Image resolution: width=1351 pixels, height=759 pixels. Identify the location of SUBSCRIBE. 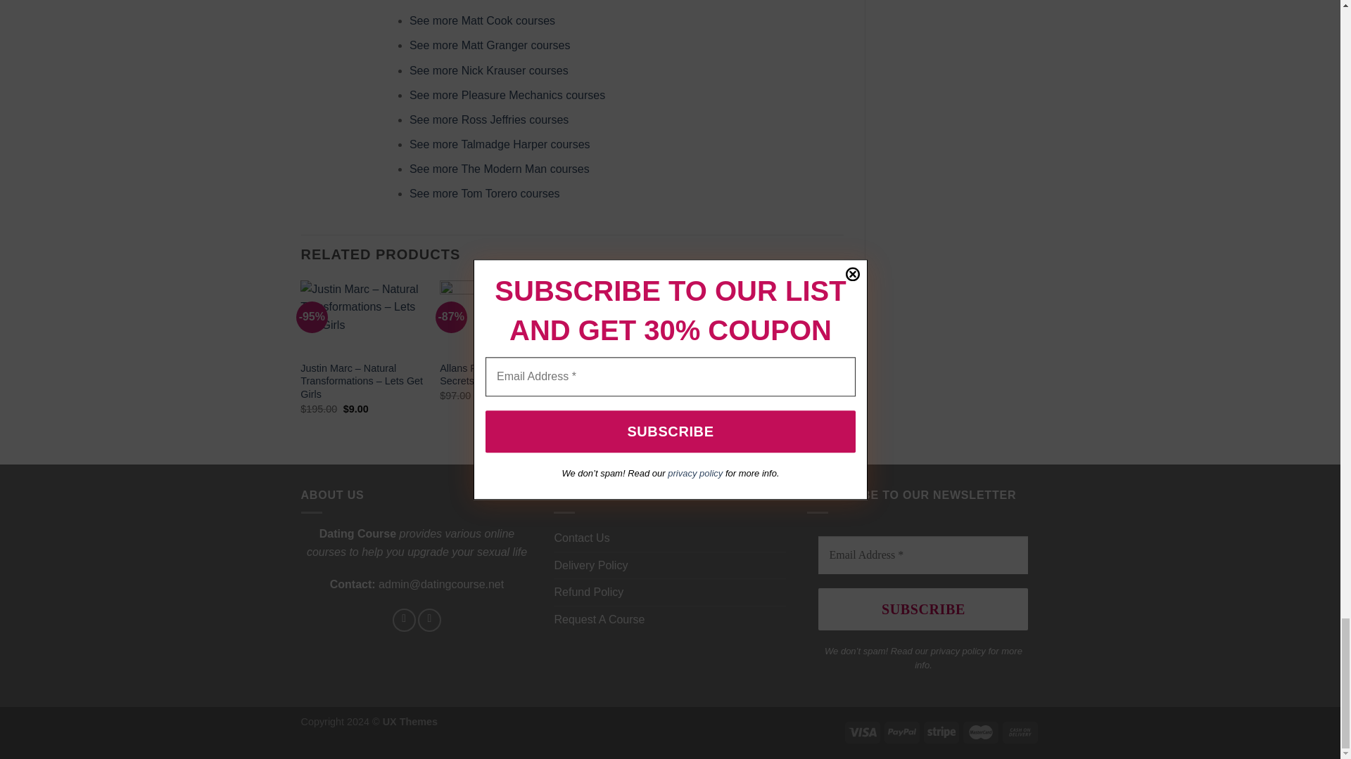
(923, 609).